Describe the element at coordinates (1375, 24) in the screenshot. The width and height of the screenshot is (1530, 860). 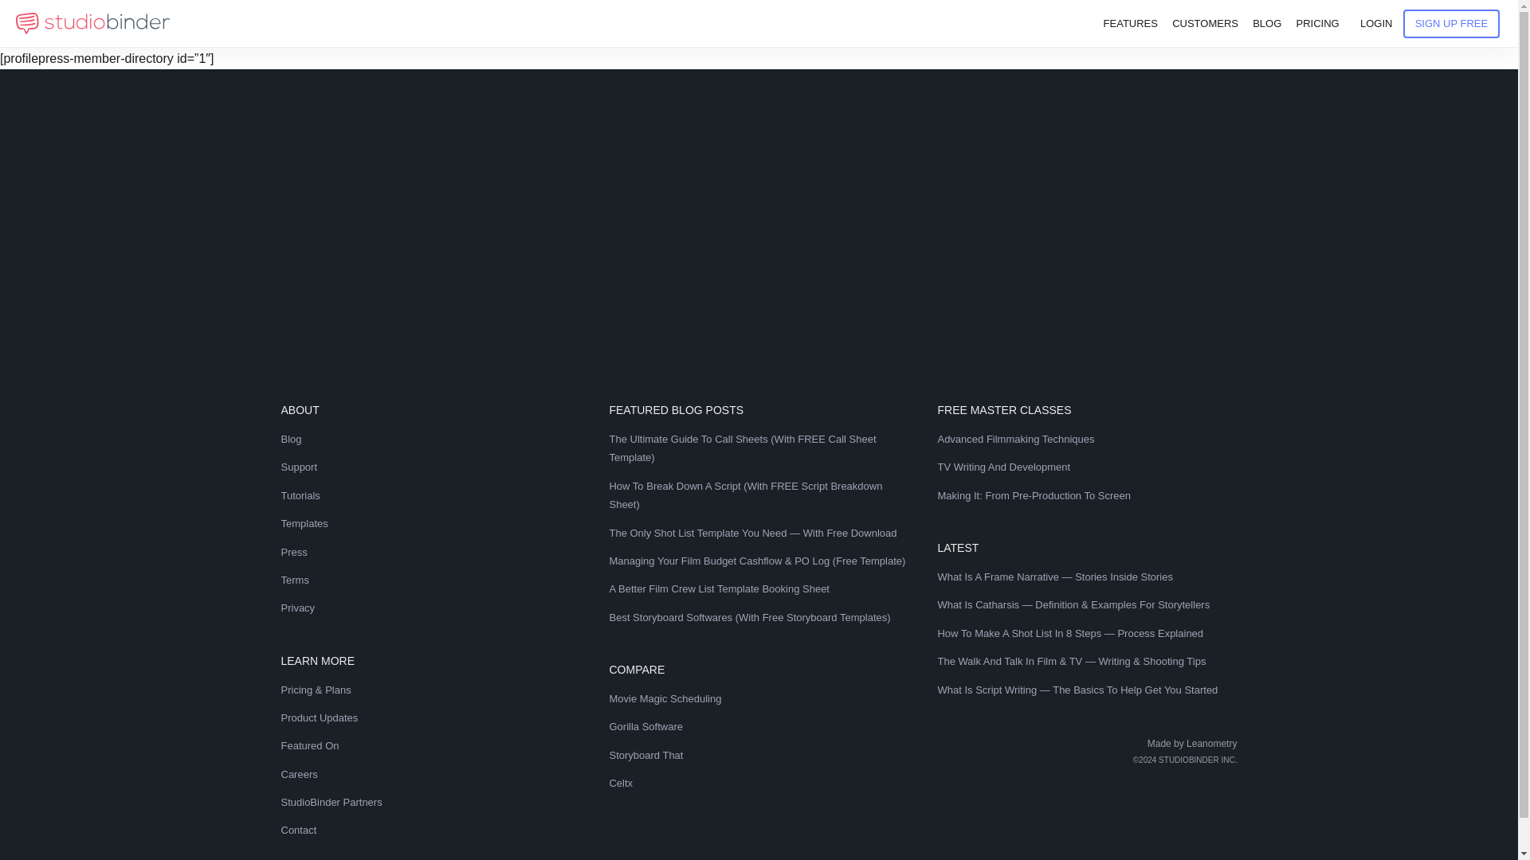
I see `LOGIN` at that location.